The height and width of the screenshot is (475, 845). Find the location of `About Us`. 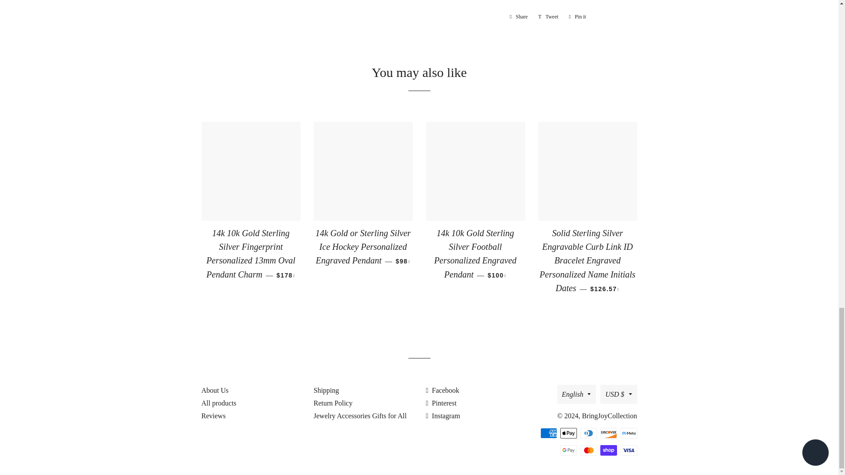

About Us is located at coordinates (441, 403).